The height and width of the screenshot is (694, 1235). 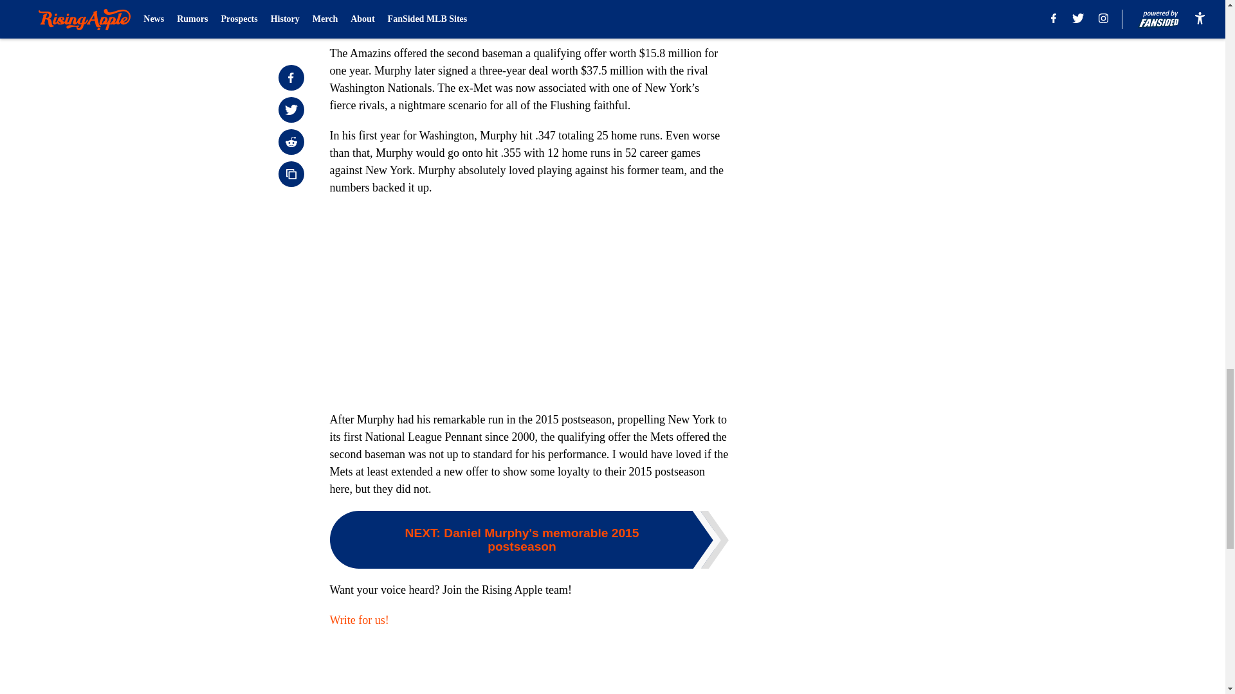 I want to click on NEXT: Daniel Murphy's memorable 2015 postseason, so click(x=529, y=539).